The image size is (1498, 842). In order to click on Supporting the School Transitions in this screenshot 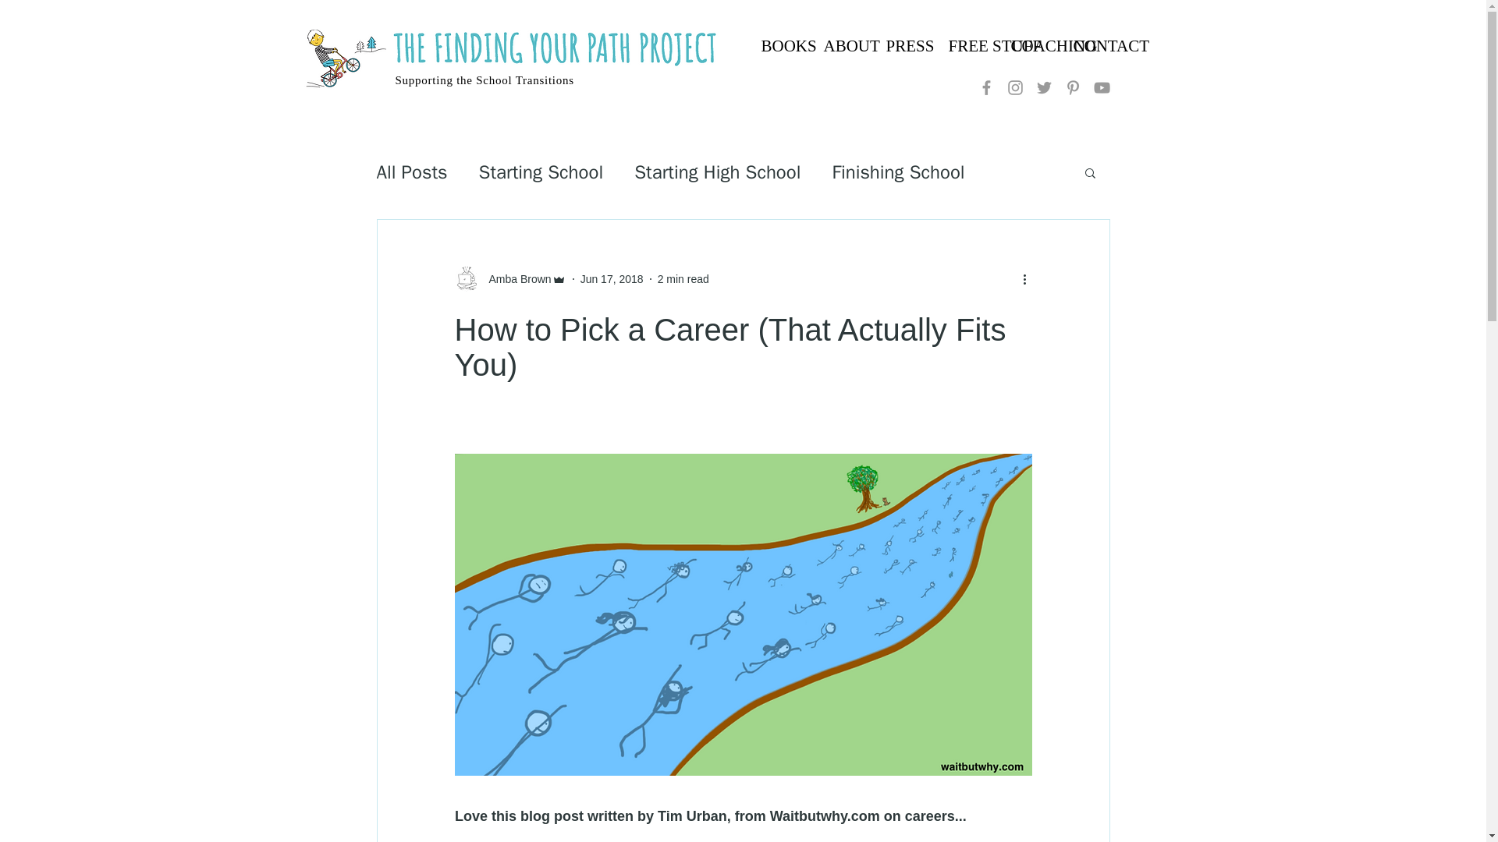, I will do `click(484, 80)`.